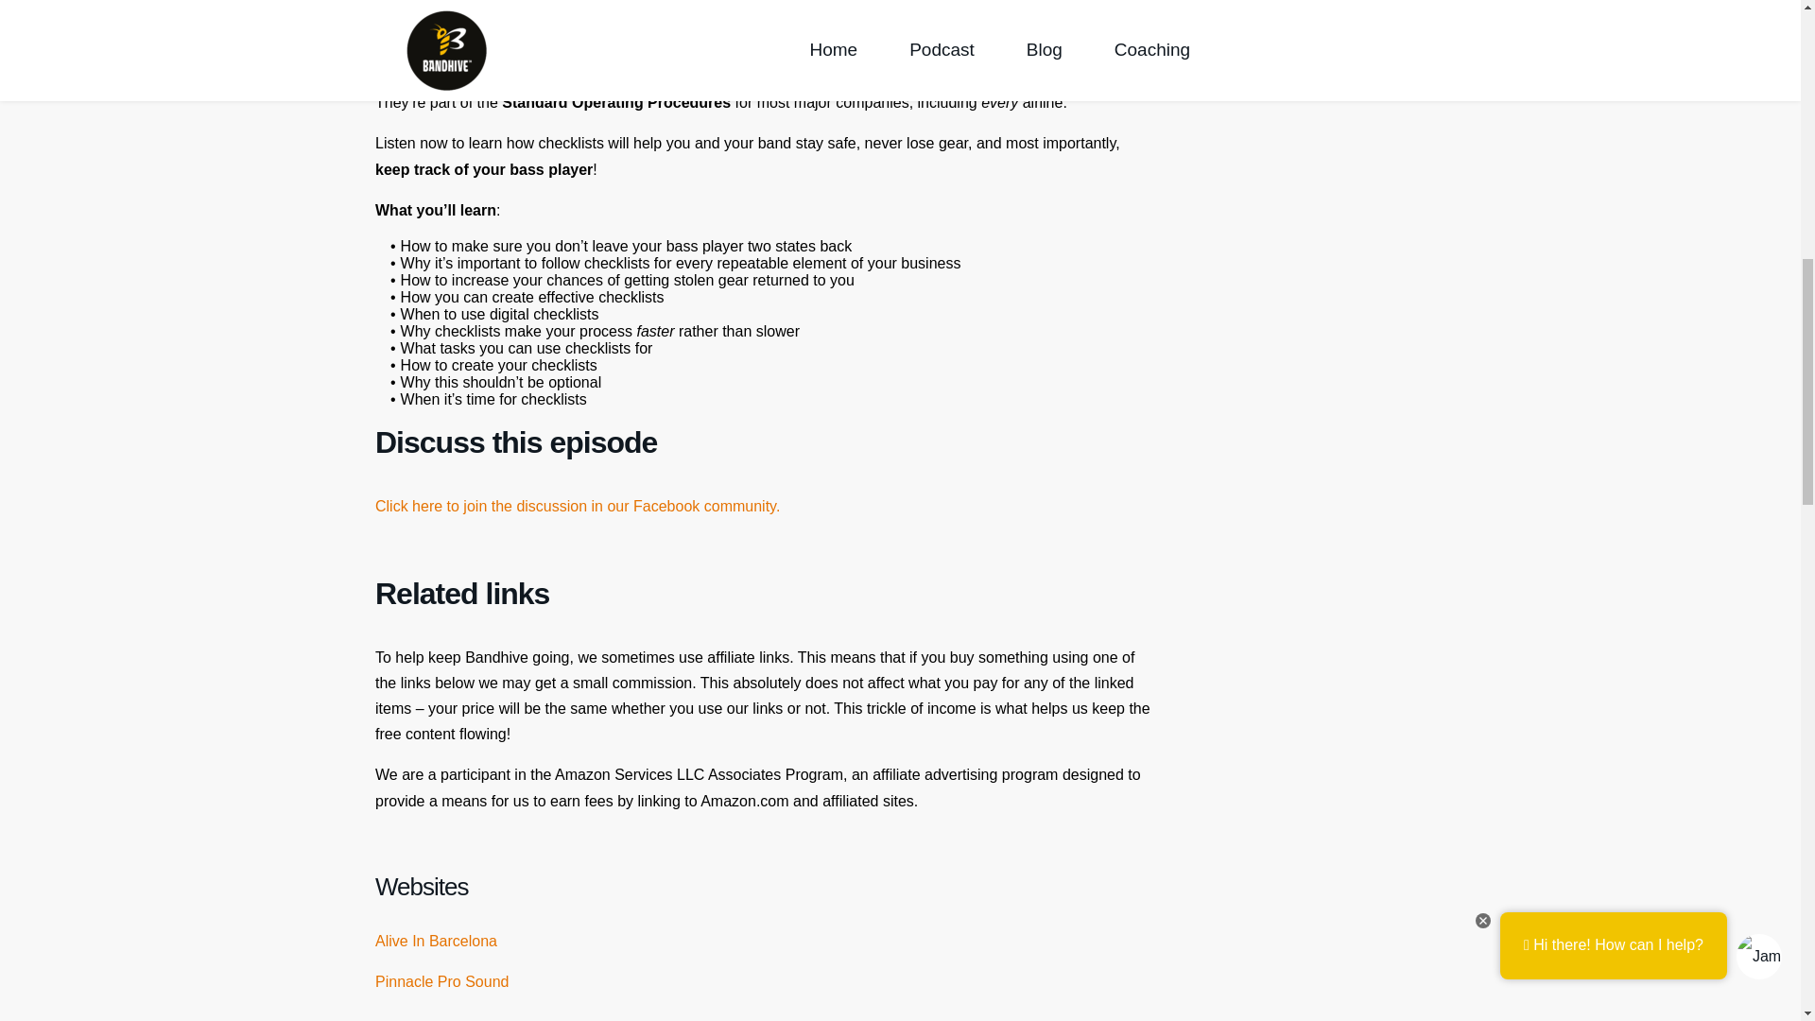 This screenshot has height=1021, width=1815. What do you see at coordinates (437, 942) in the screenshot?
I see `Alive In Barcelona` at bounding box center [437, 942].